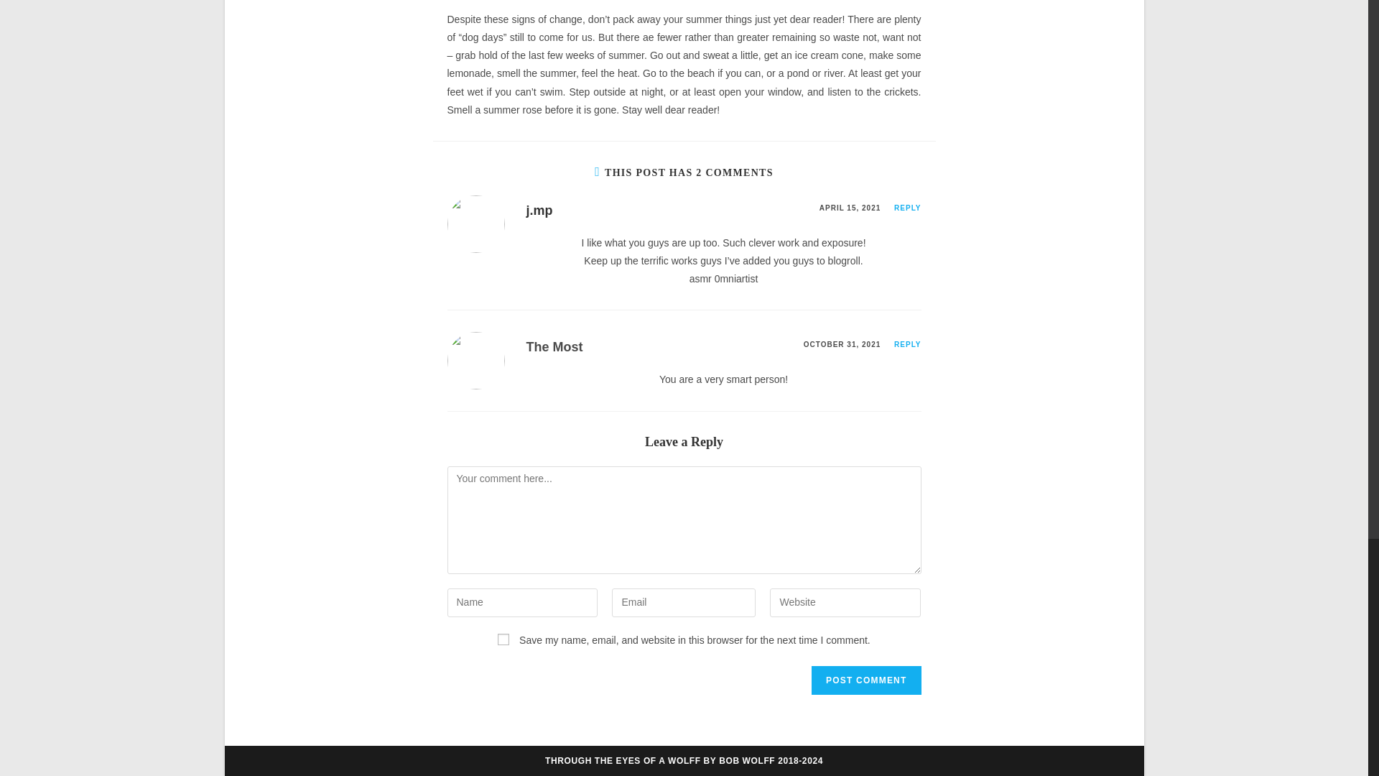 This screenshot has height=776, width=1379. Describe the element at coordinates (539, 210) in the screenshot. I see `j.mp` at that location.